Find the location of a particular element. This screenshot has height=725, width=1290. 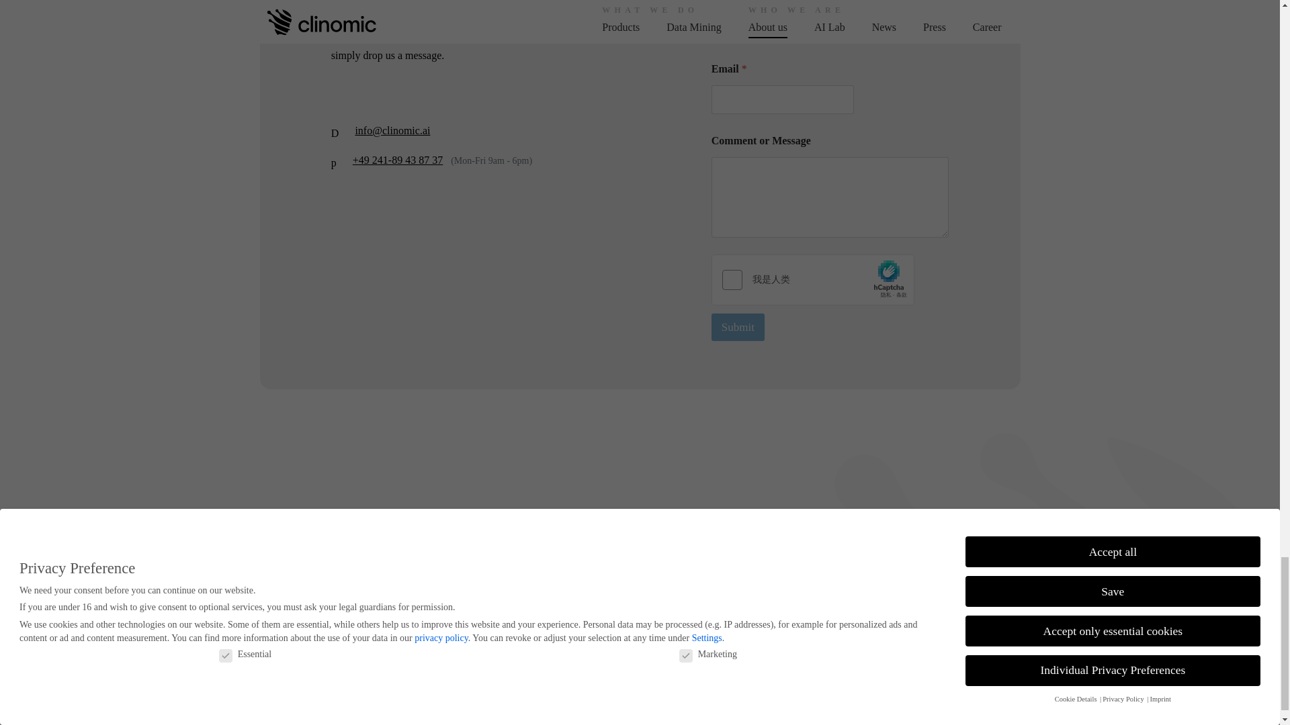

Datenschutz is located at coordinates (985, 604).